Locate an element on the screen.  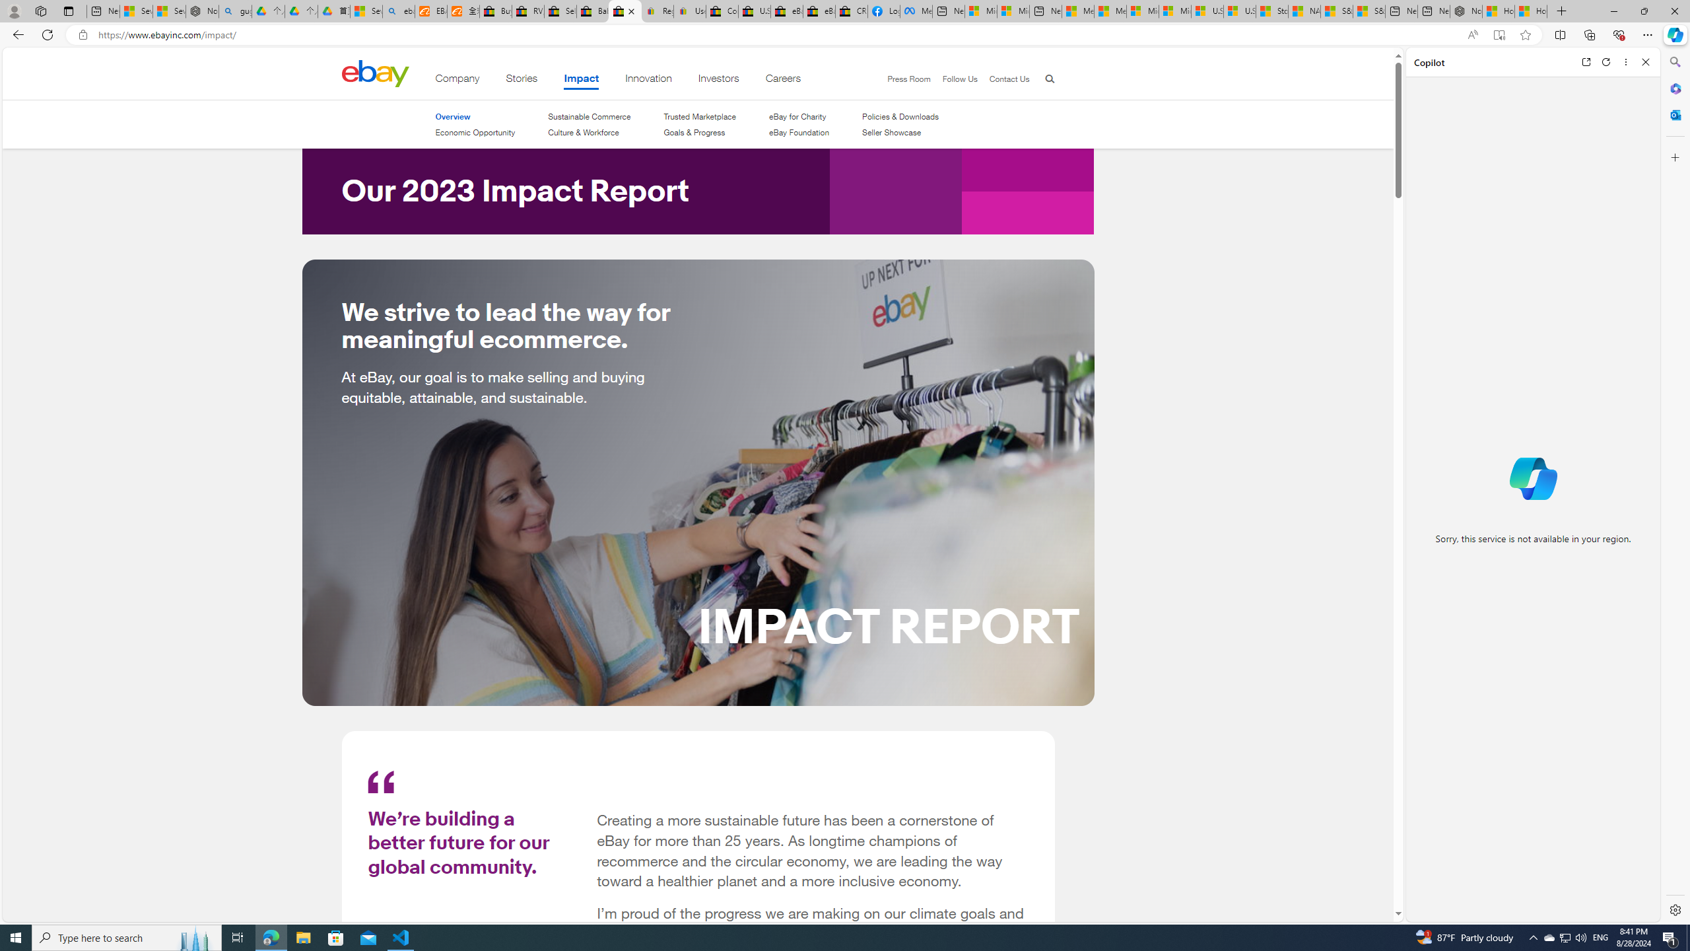
Home is located at coordinates (375, 73).